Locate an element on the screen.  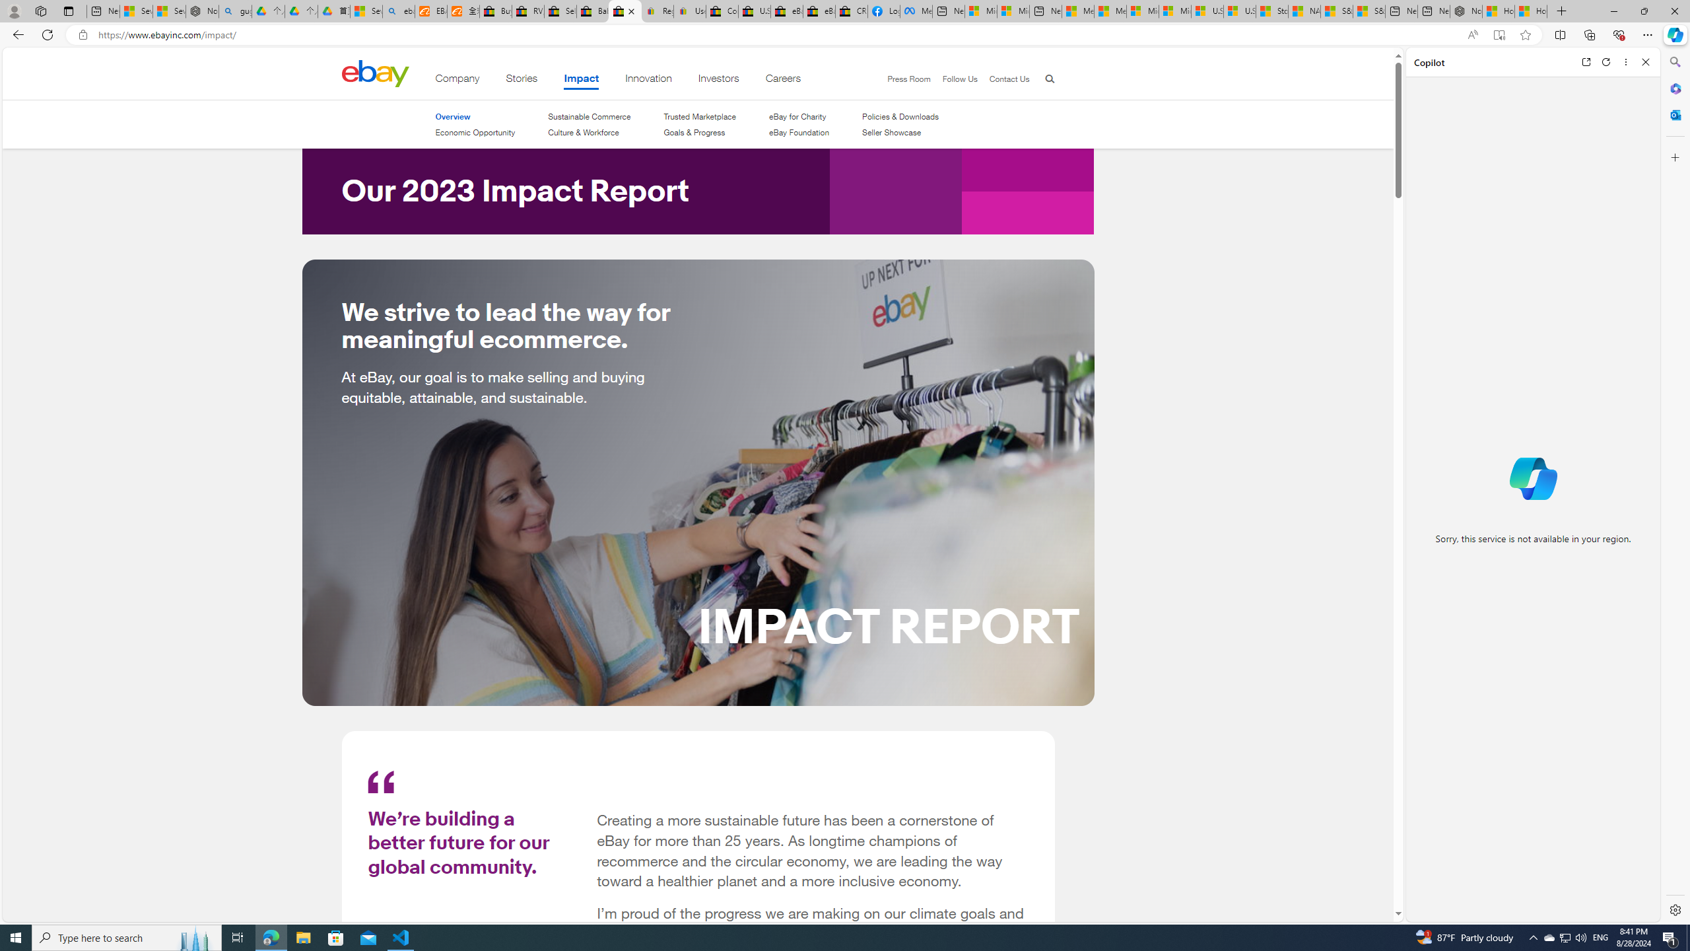
Home is located at coordinates (375, 73).